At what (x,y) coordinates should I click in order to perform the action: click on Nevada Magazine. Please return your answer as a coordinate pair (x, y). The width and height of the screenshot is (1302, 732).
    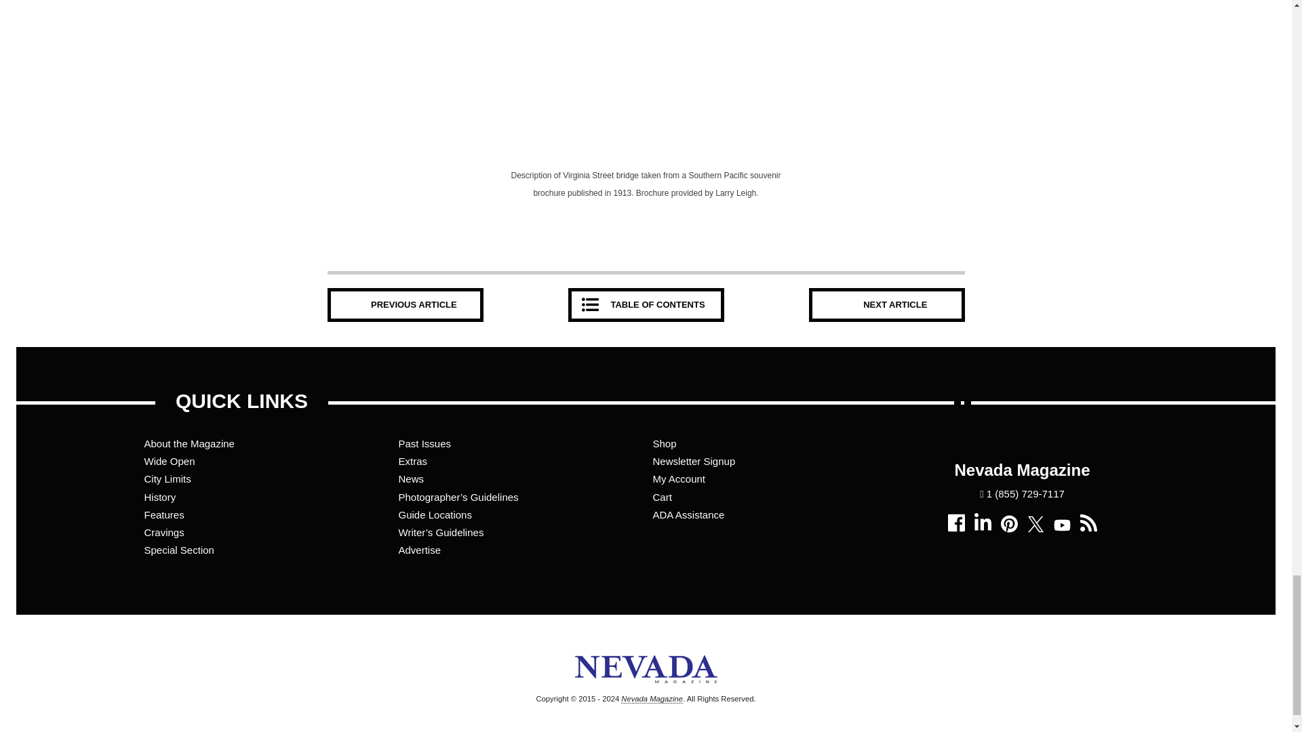
    Looking at the image, I should click on (646, 690).